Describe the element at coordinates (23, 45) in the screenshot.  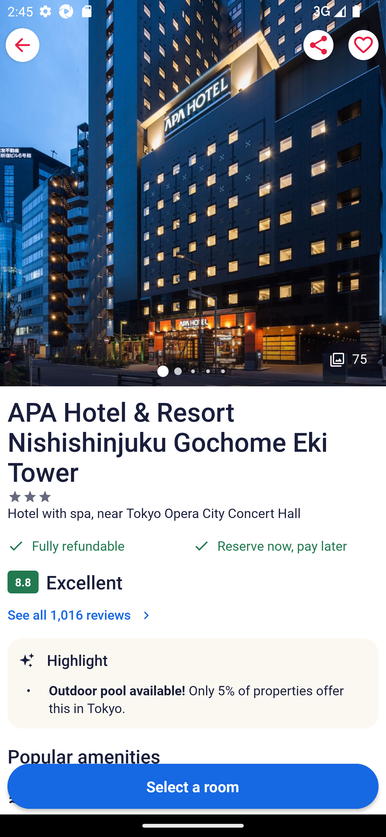
I see `Back` at that location.